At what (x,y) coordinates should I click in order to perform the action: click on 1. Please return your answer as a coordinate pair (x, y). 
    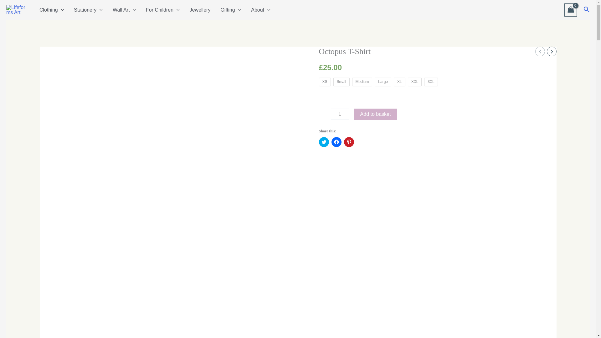
    Looking at the image, I should click on (340, 114).